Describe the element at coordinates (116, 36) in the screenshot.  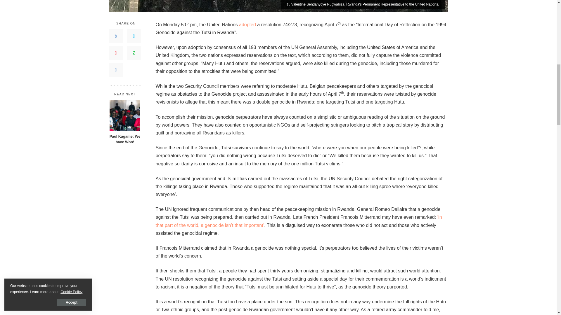
I see `Facebook` at that location.